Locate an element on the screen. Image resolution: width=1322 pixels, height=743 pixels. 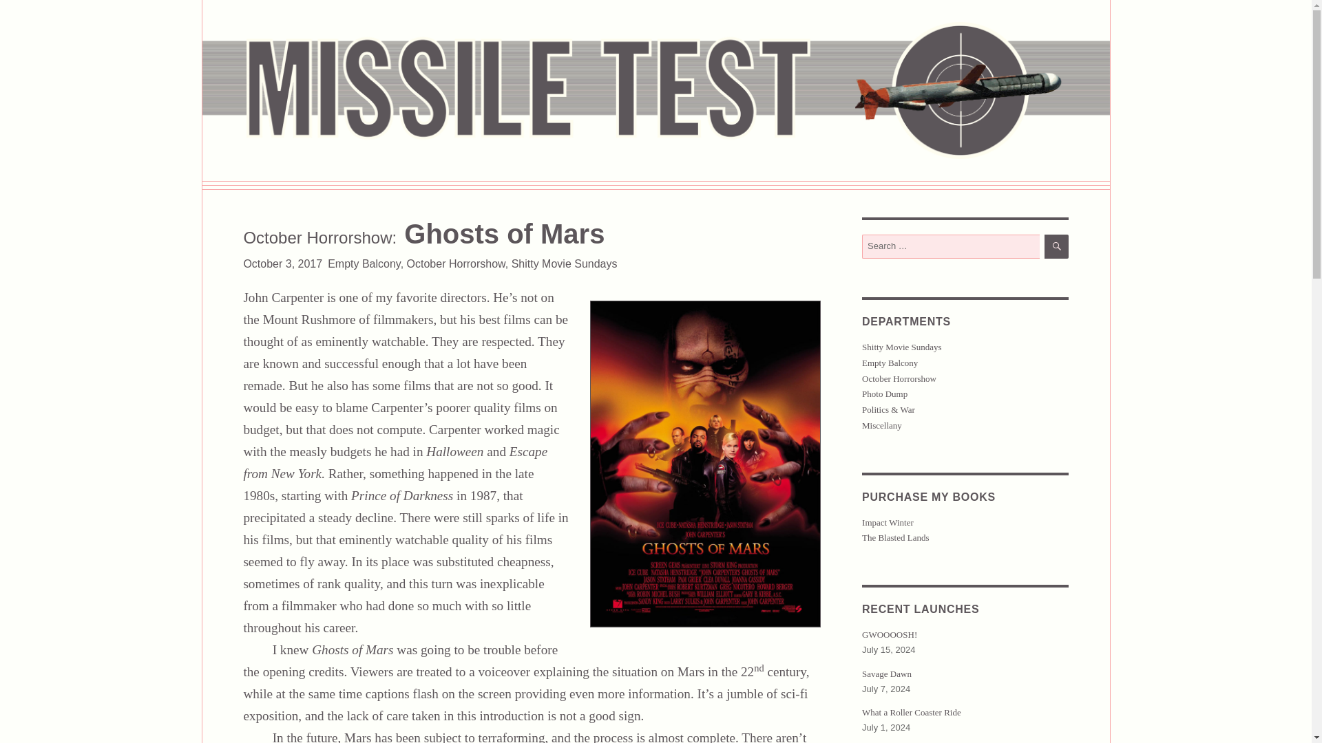
Shitty Movie Sundays is located at coordinates (565, 263).